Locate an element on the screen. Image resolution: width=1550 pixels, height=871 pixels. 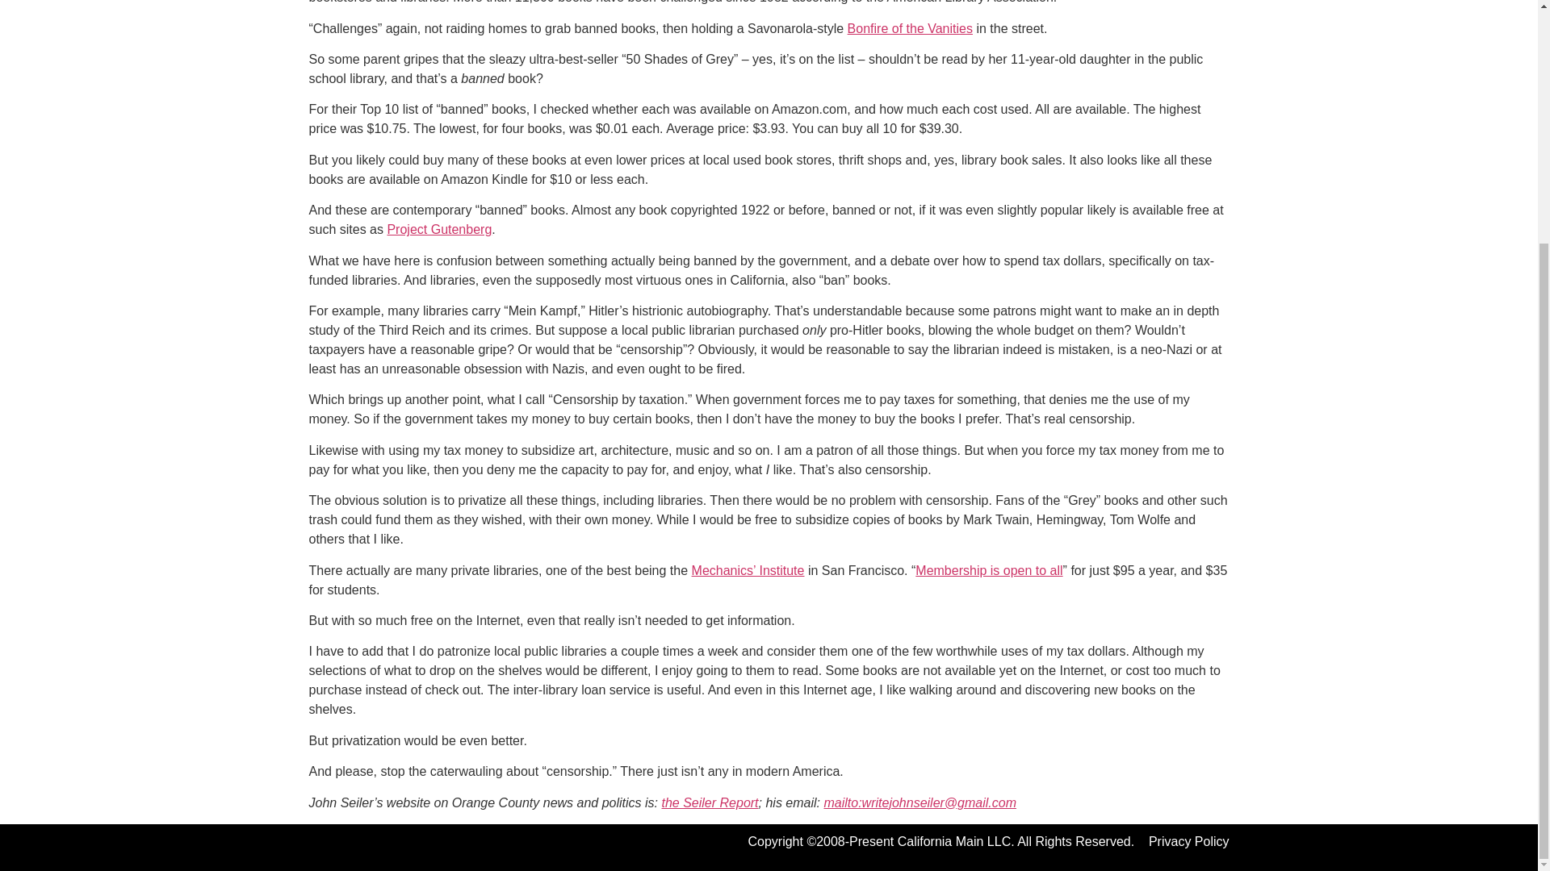
Project Gutenberg is located at coordinates (438, 229).